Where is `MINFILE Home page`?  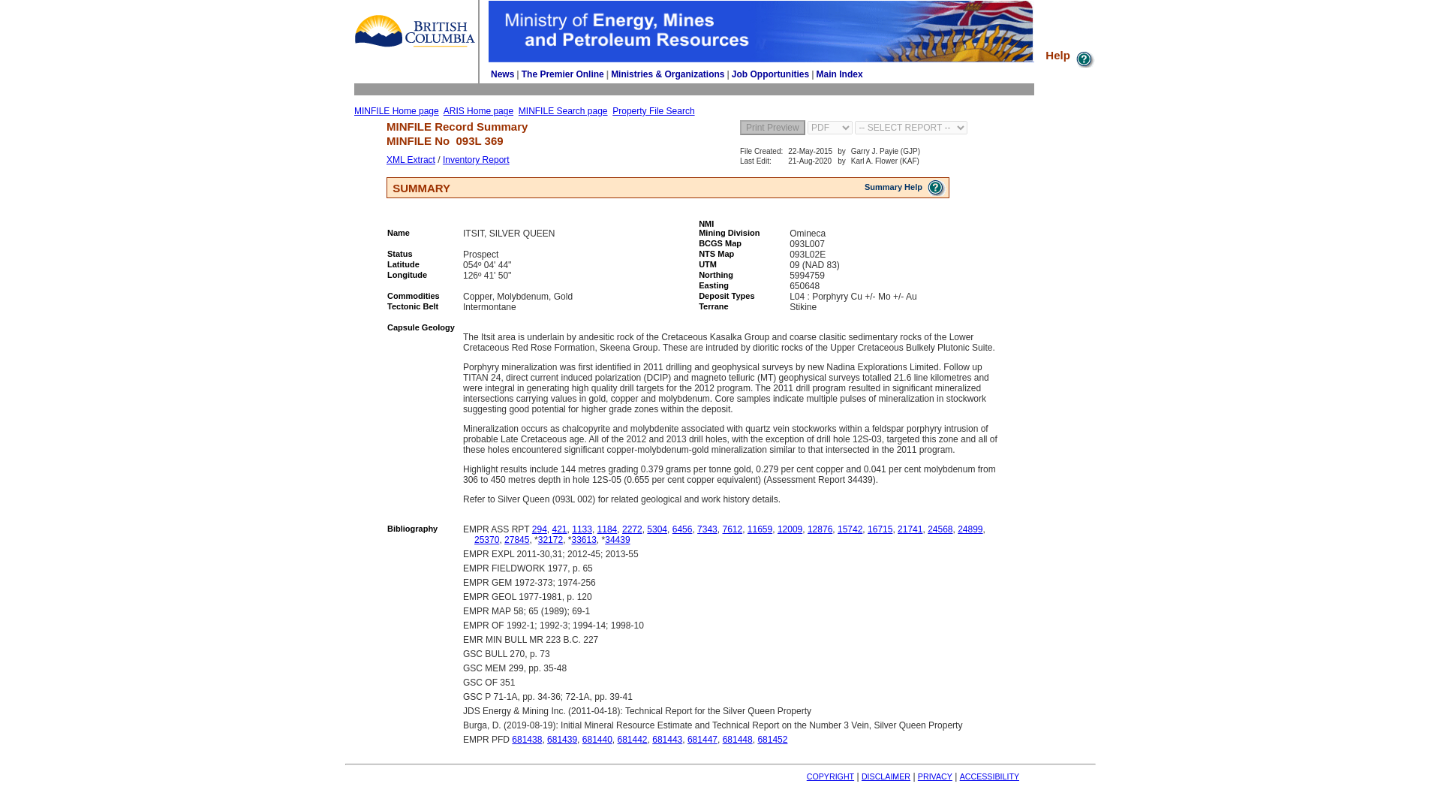 MINFILE Home page is located at coordinates (396, 111).